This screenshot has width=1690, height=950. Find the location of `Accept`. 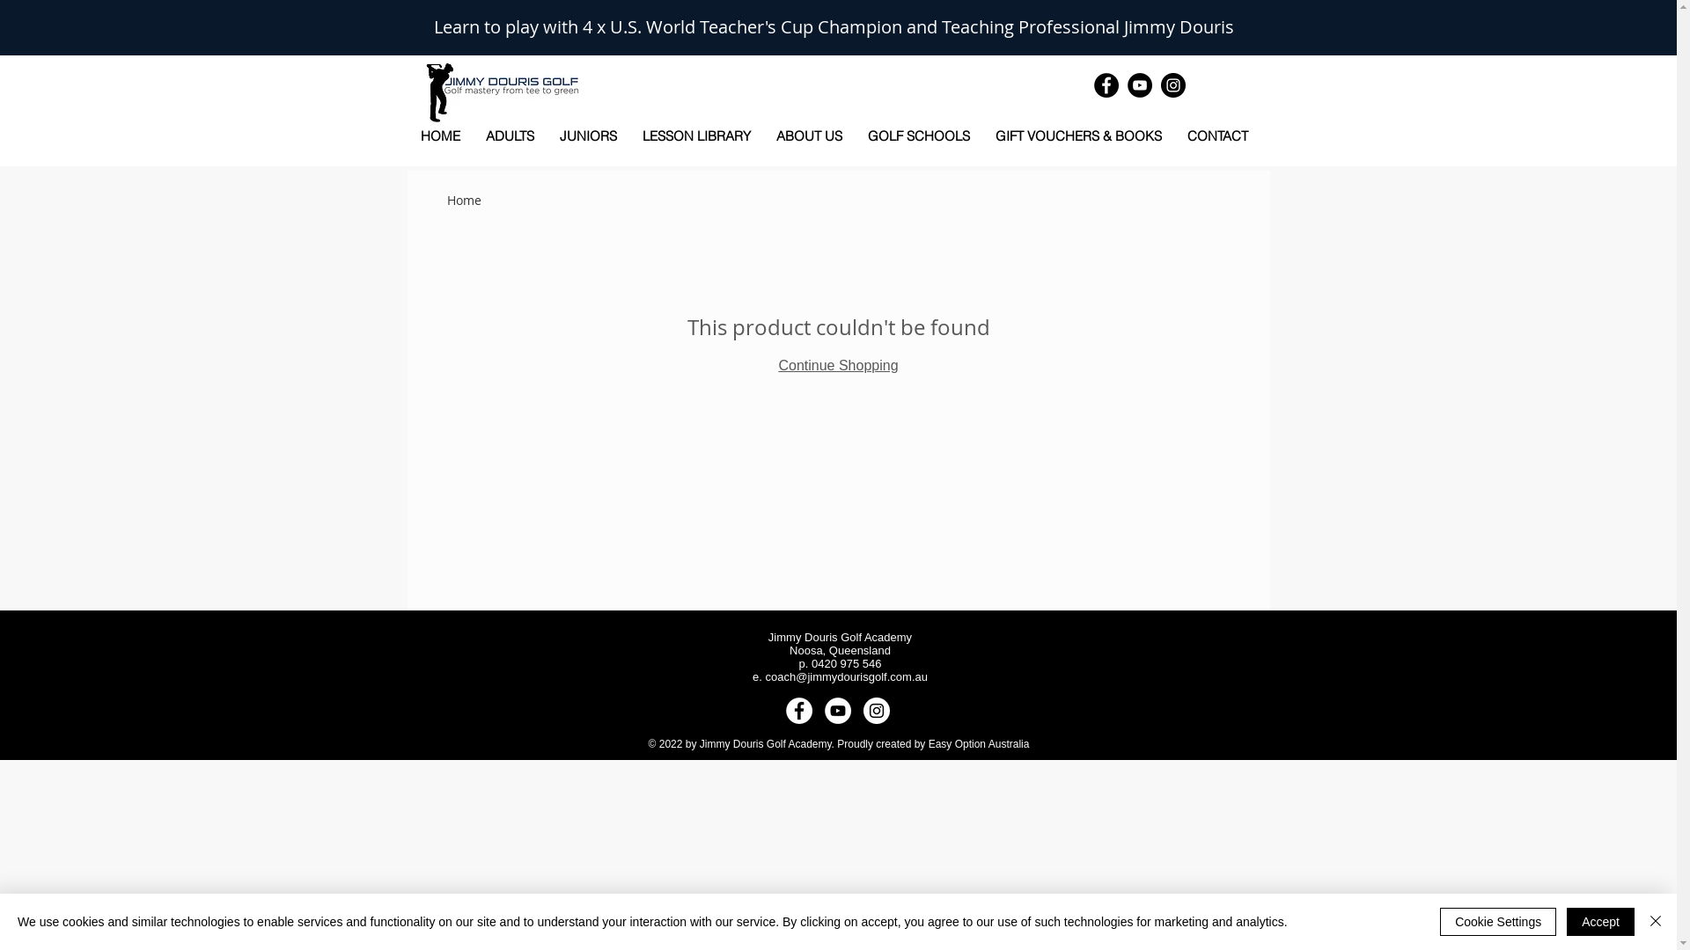

Accept is located at coordinates (1600, 922).